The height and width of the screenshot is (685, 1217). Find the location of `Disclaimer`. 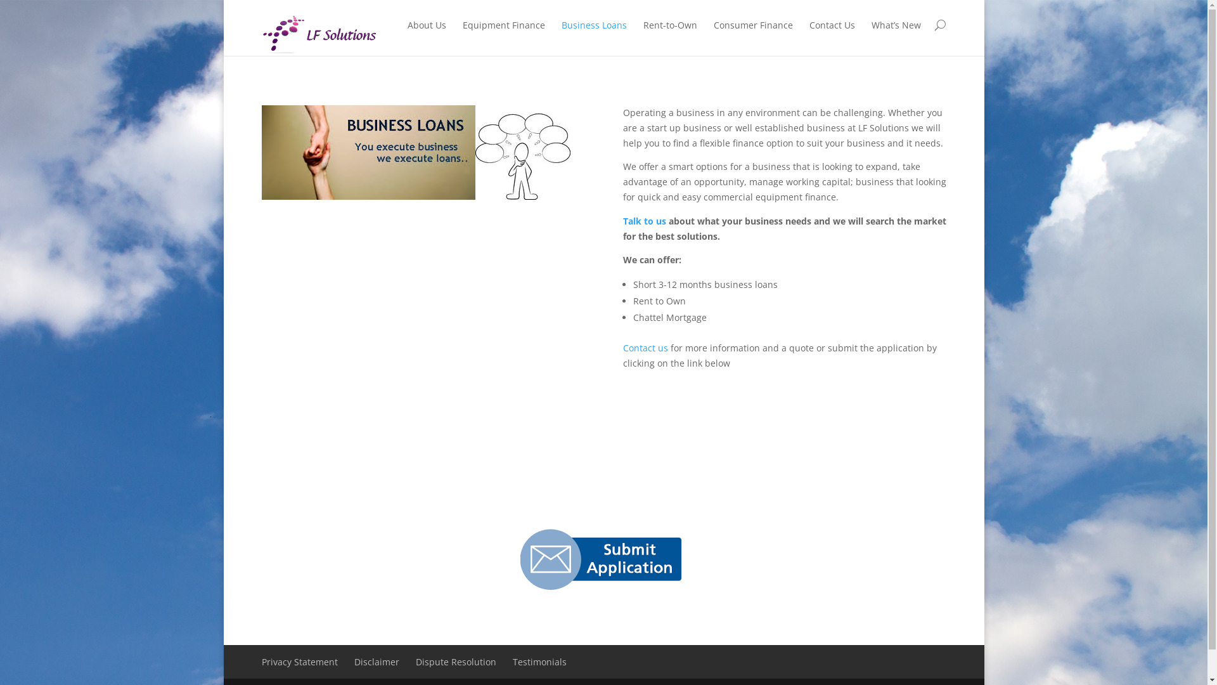

Disclaimer is located at coordinates (377, 662).